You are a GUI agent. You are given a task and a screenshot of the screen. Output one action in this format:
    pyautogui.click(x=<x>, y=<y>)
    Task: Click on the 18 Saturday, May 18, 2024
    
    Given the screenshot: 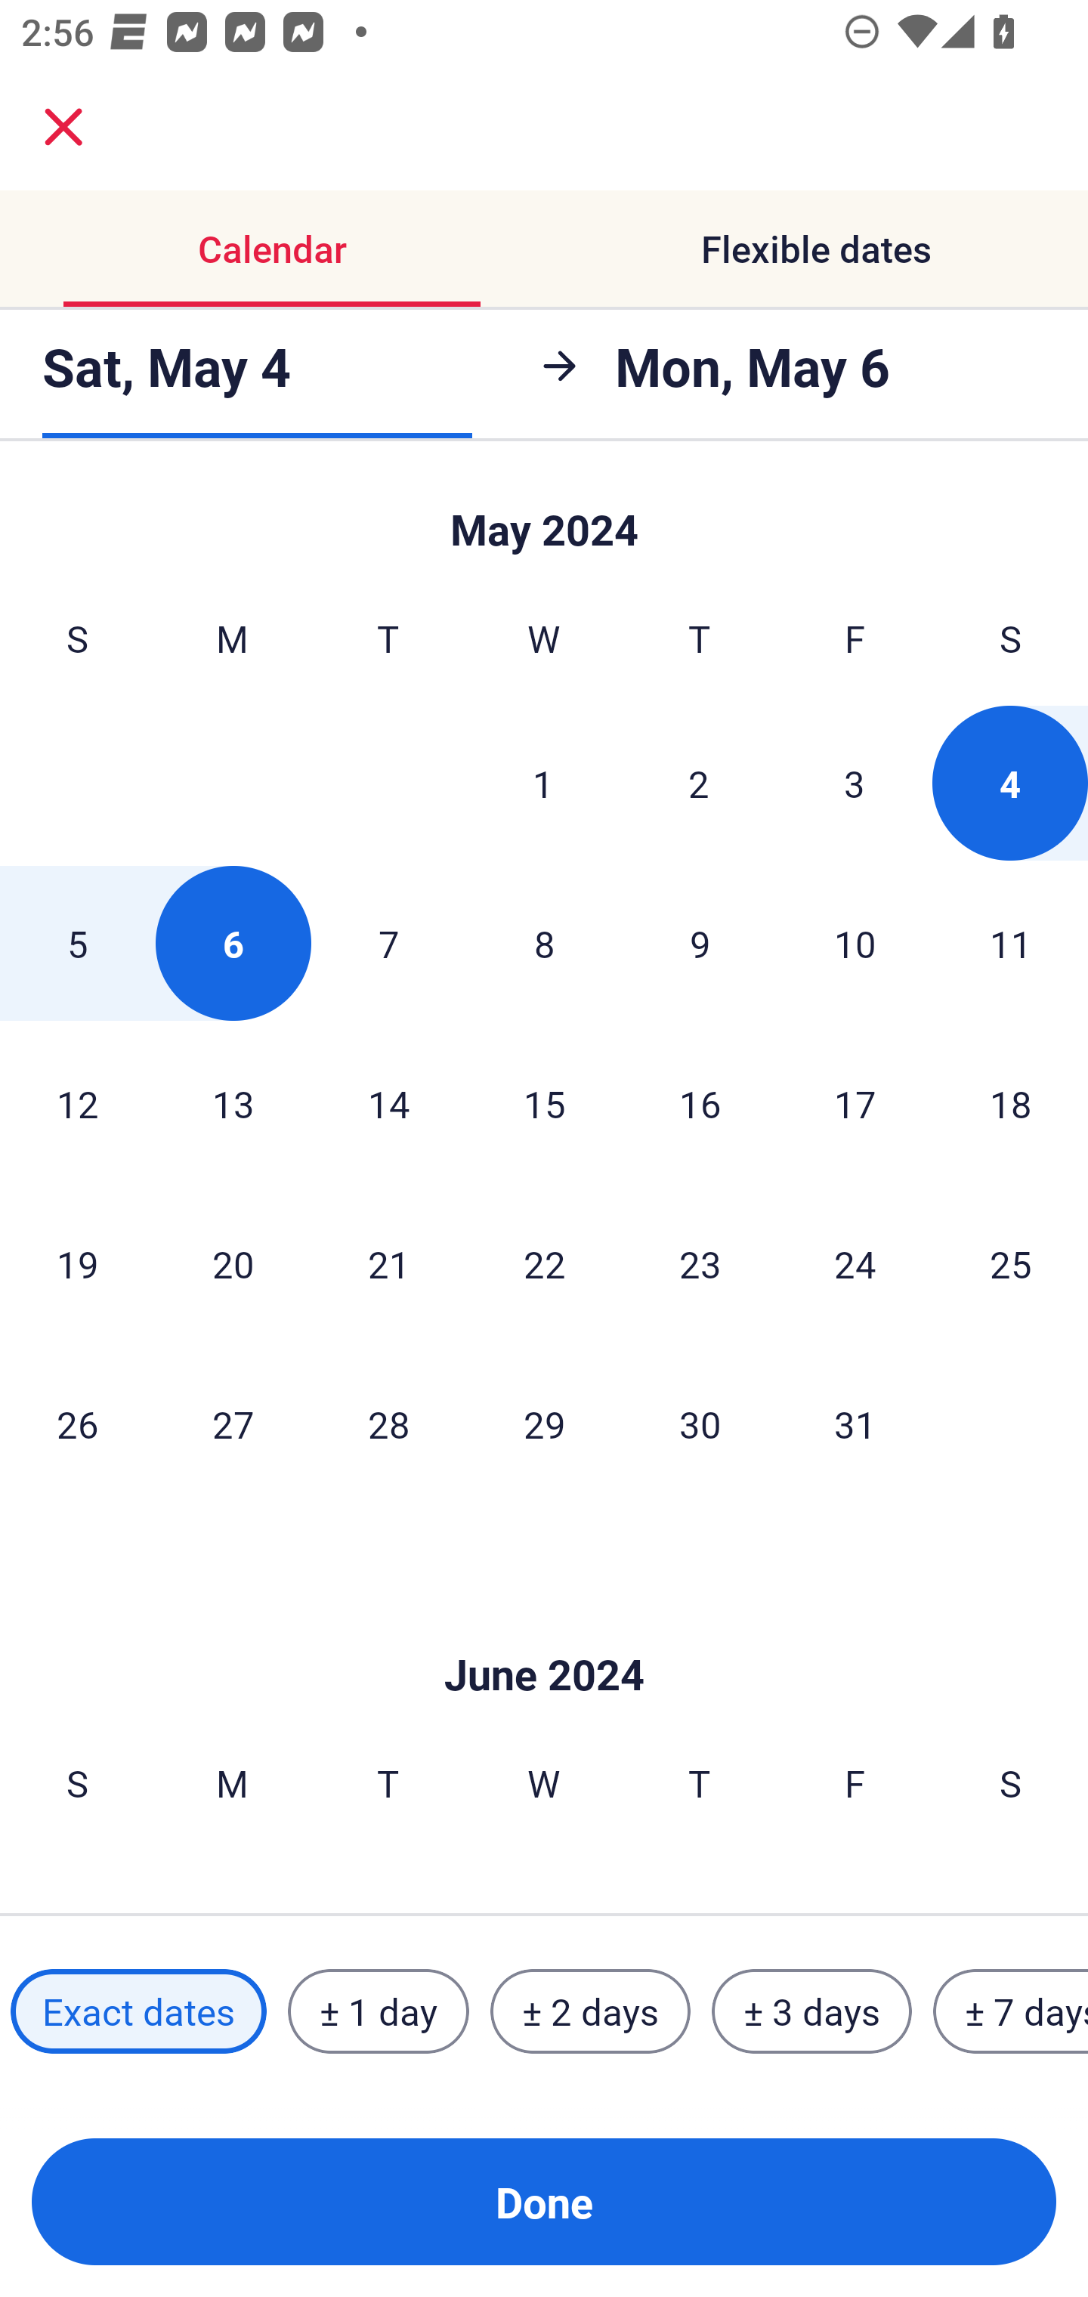 What is the action you would take?
    pyautogui.click(x=1011, y=1103)
    